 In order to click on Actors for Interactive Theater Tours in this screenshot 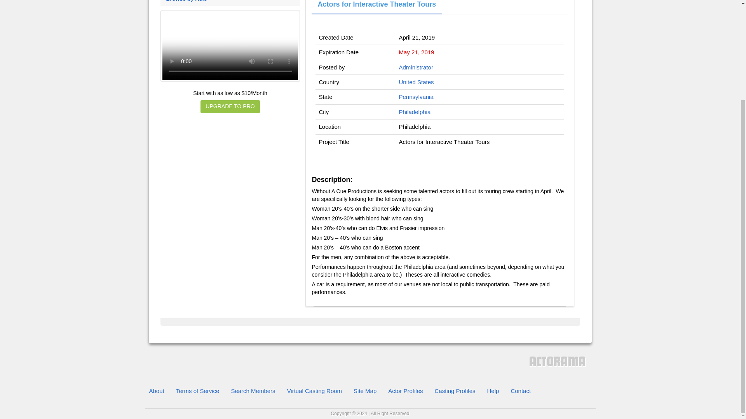, I will do `click(376, 7)`.